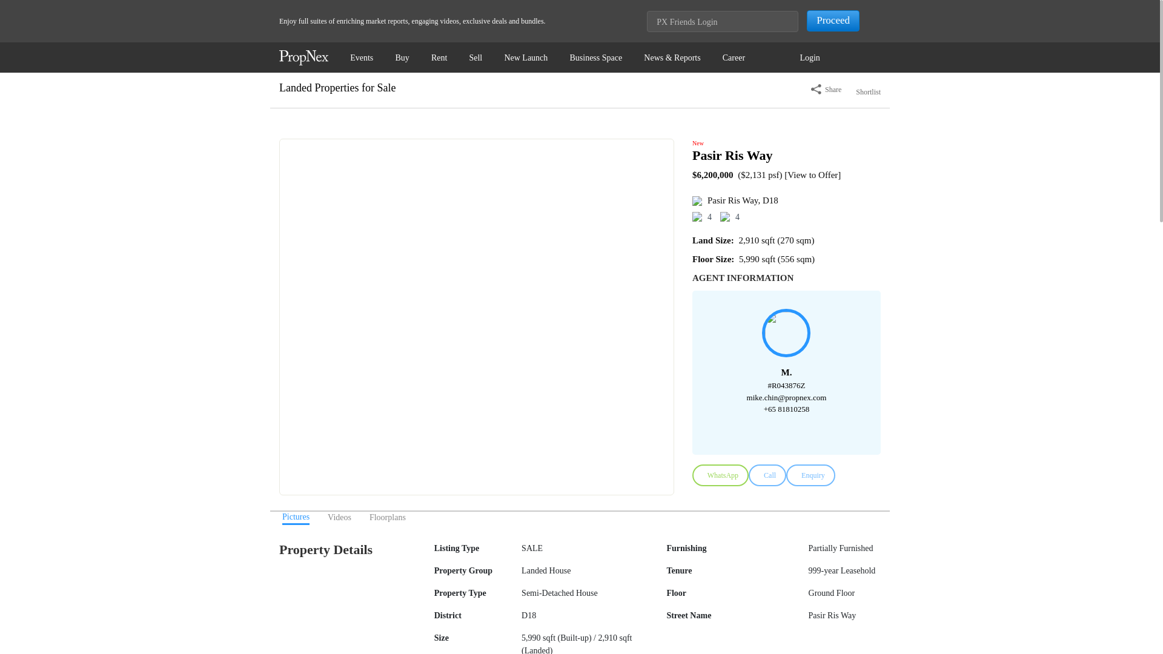 The image size is (1163, 654). I want to click on PX Friends Login, so click(722, 21).